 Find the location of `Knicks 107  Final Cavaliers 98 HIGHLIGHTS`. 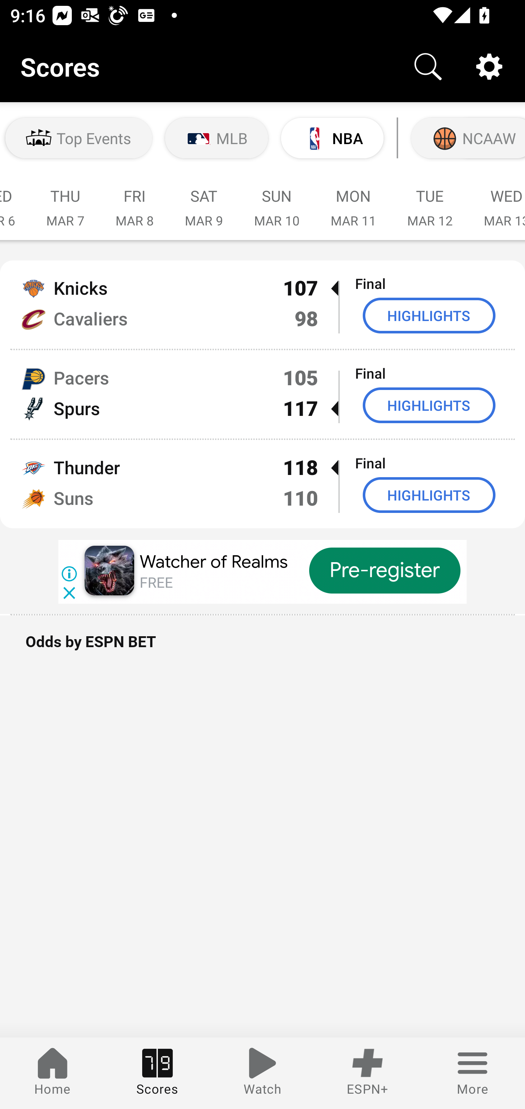

Knicks 107  Final Cavaliers 98 HIGHLIGHTS is located at coordinates (262, 304).